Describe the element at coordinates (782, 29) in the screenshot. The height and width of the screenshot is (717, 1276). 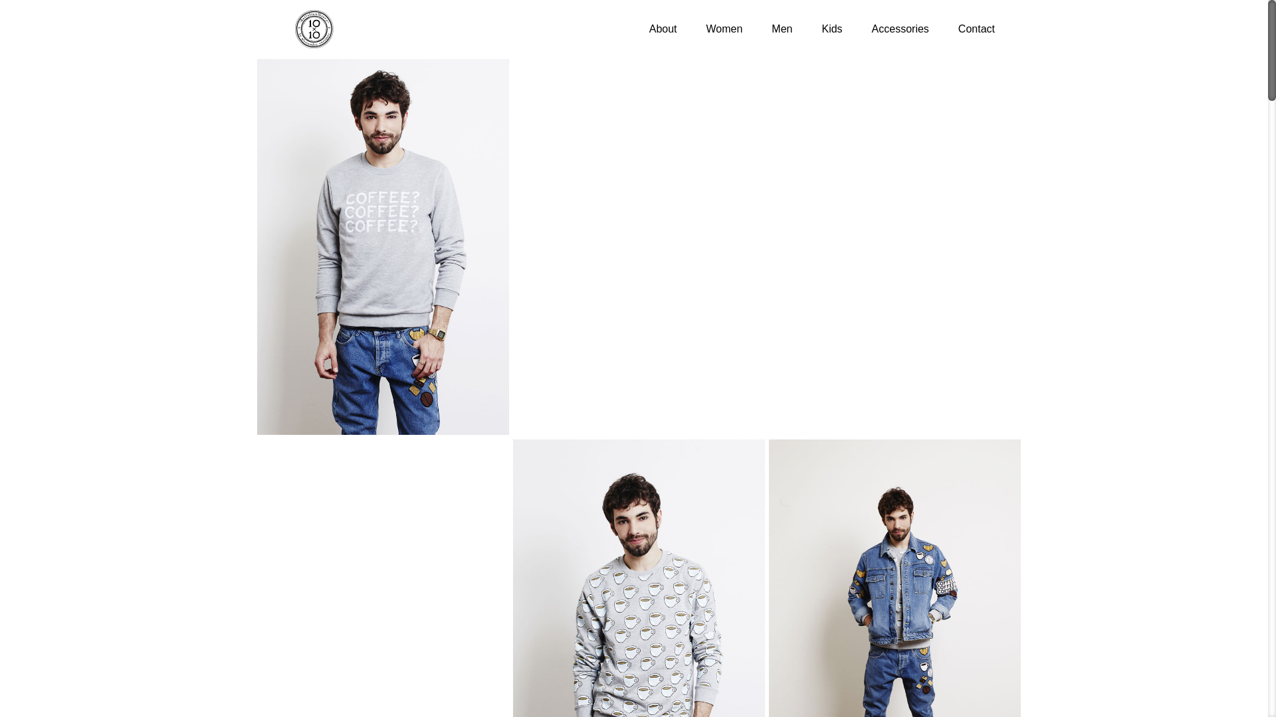
I see `Men` at that location.